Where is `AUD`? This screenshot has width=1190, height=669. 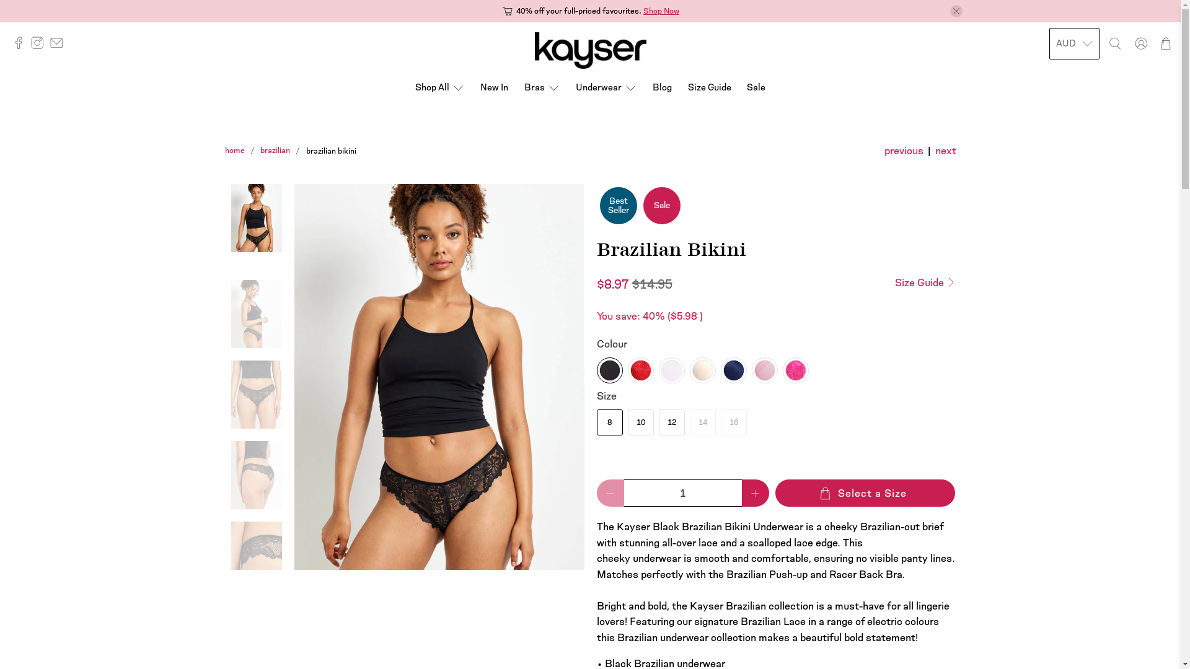 AUD is located at coordinates (1075, 43).